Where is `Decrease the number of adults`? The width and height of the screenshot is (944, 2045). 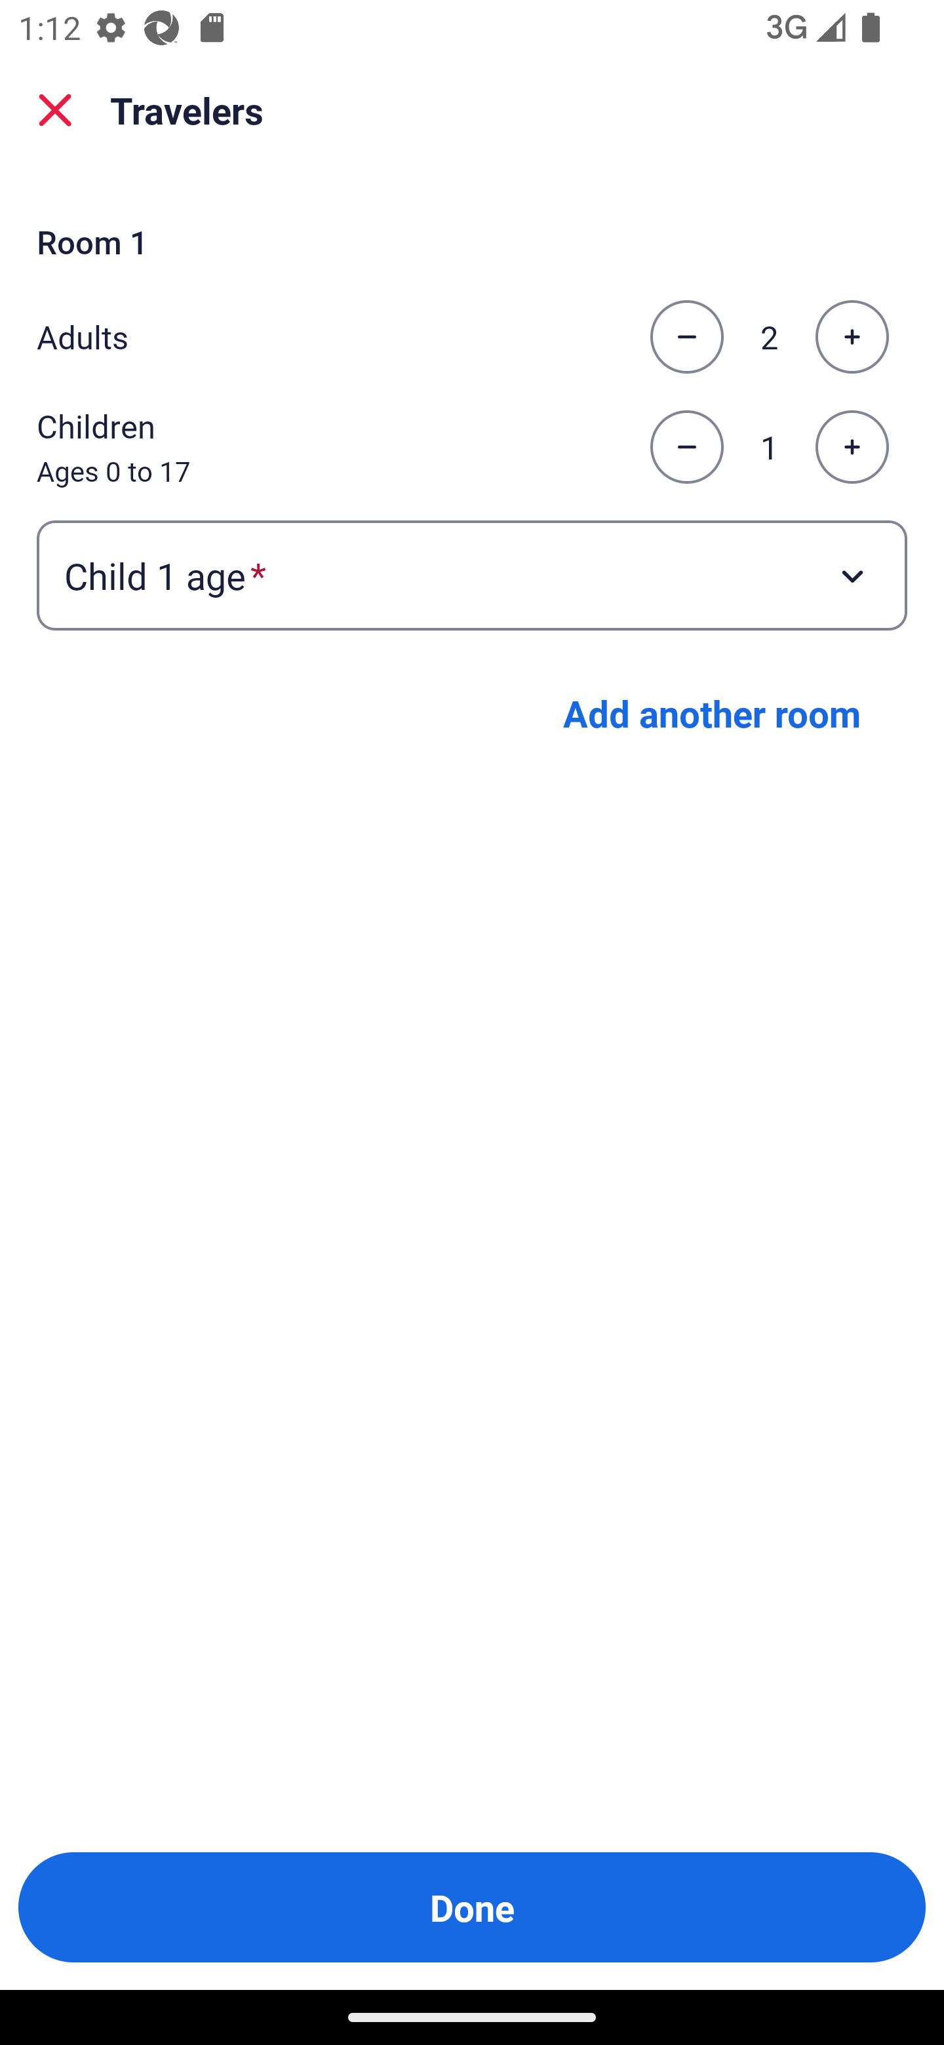
Decrease the number of adults is located at coordinates (686, 337).